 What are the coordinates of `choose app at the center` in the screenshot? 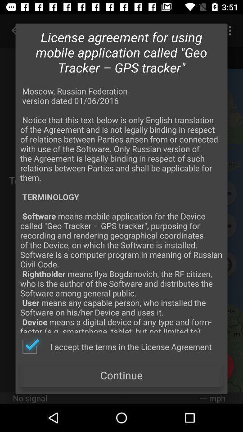 It's located at (121, 209).